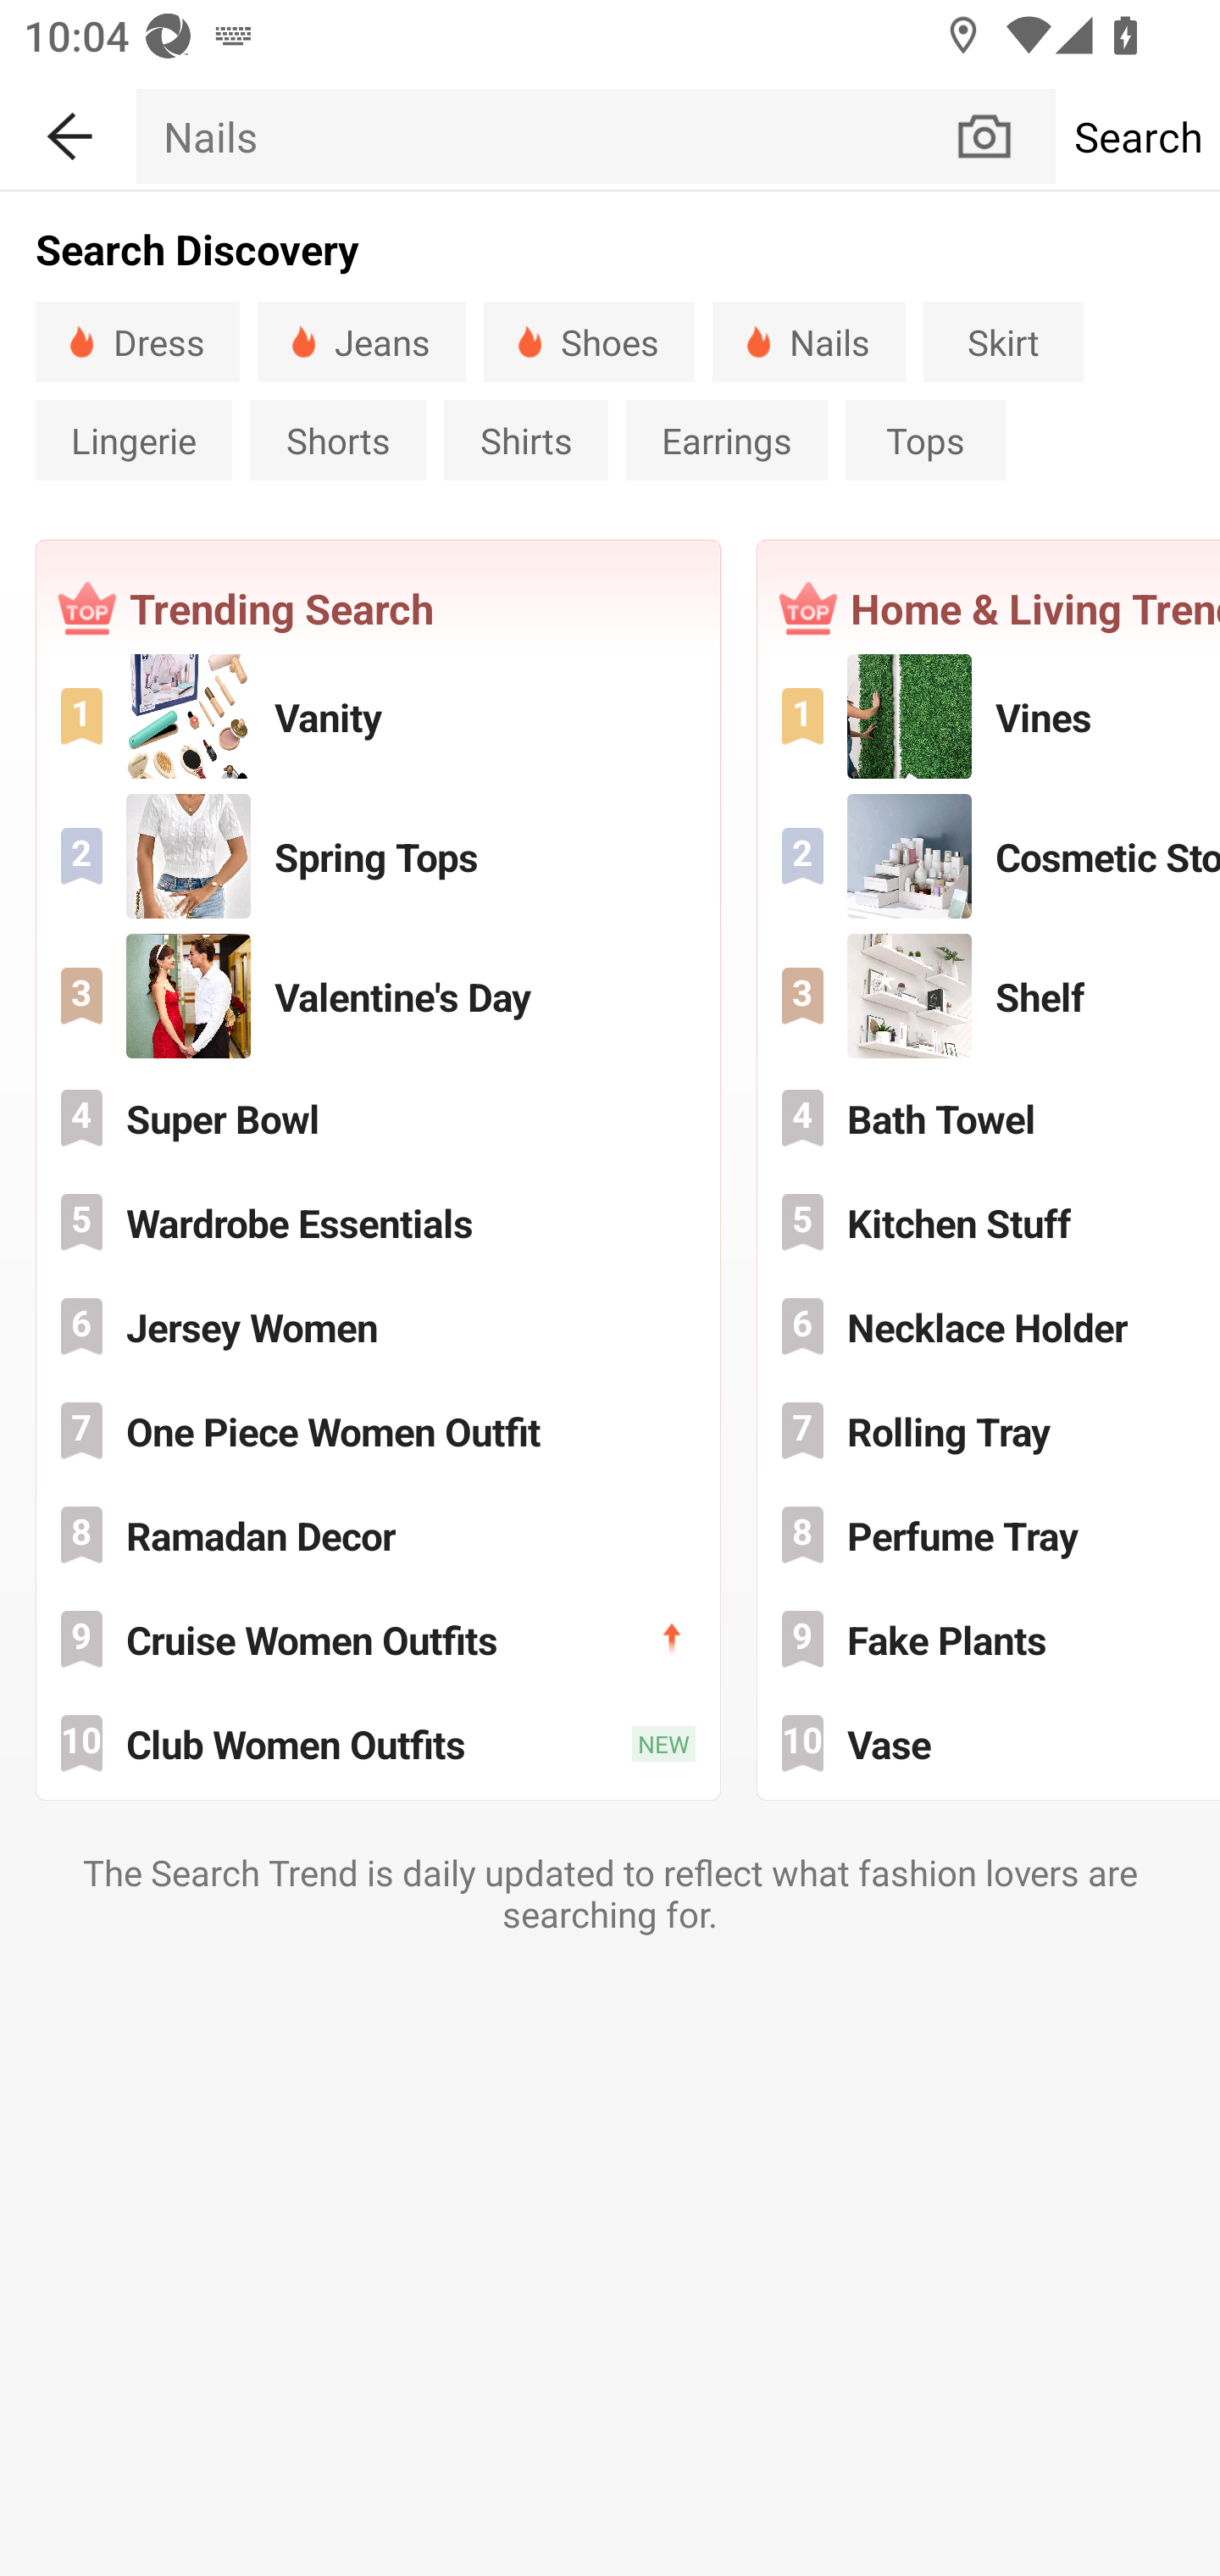 This screenshot has width=1220, height=2576. Describe the element at coordinates (1137, 136) in the screenshot. I see `Search` at that location.